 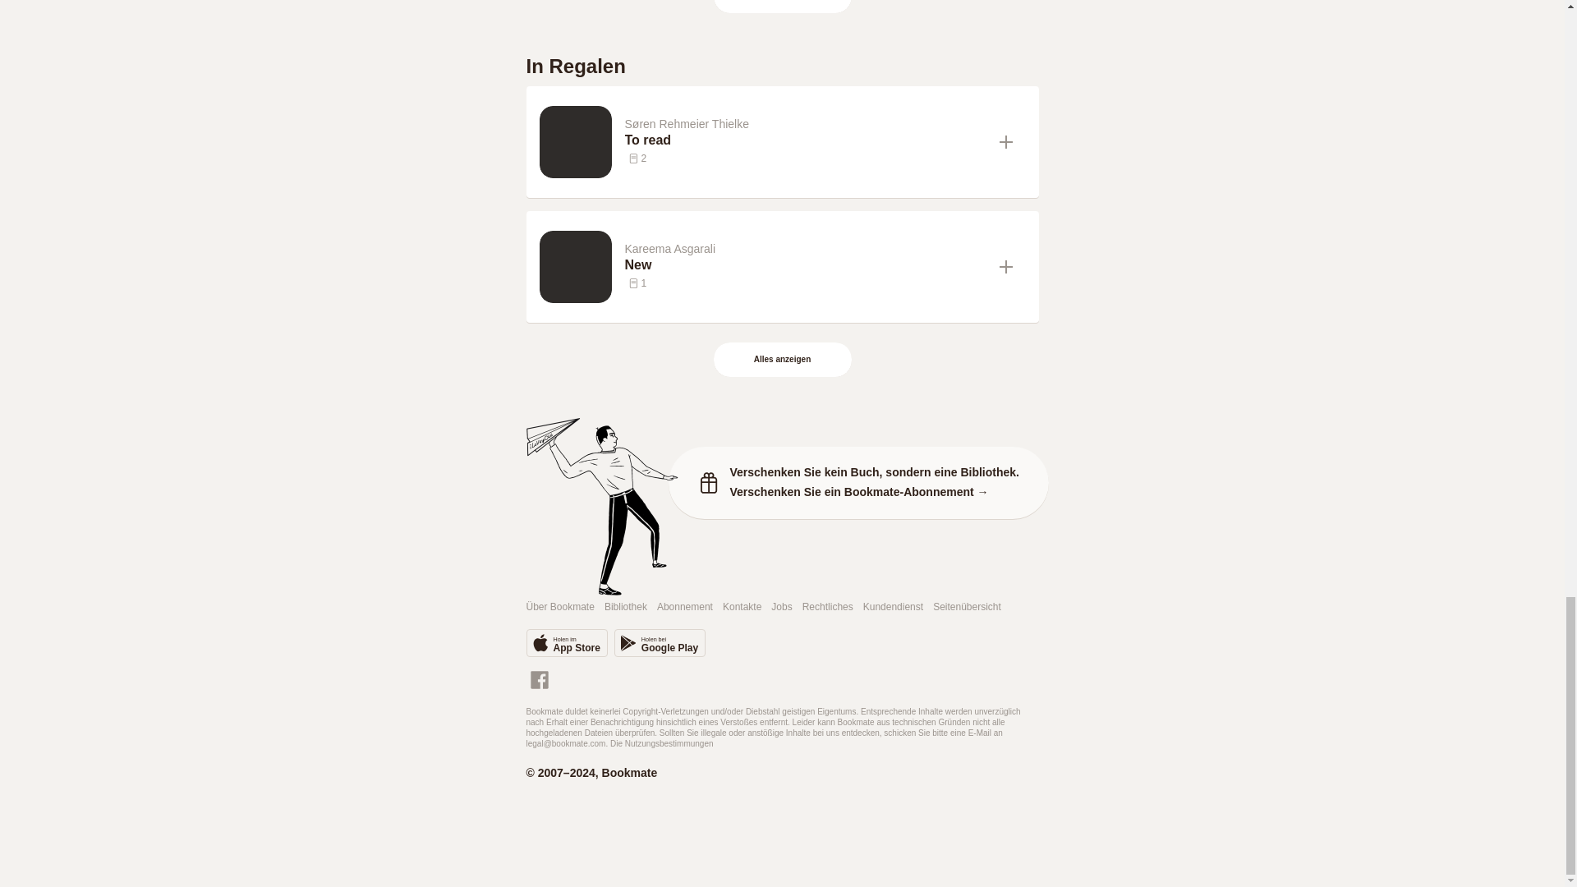 What do you see at coordinates (783, 360) in the screenshot?
I see `Alles anzeigen` at bounding box center [783, 360].